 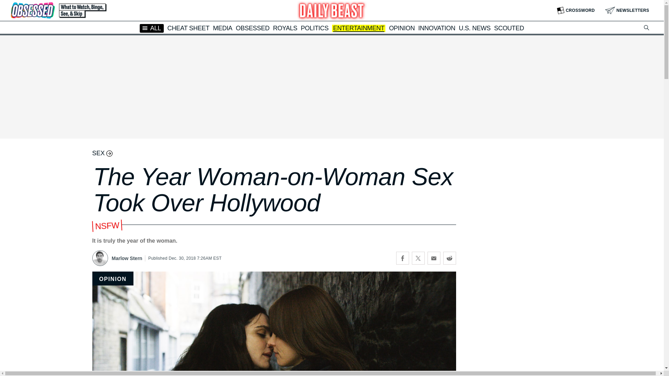 I want to click on SCOUTED, so click(x=509, y=28).